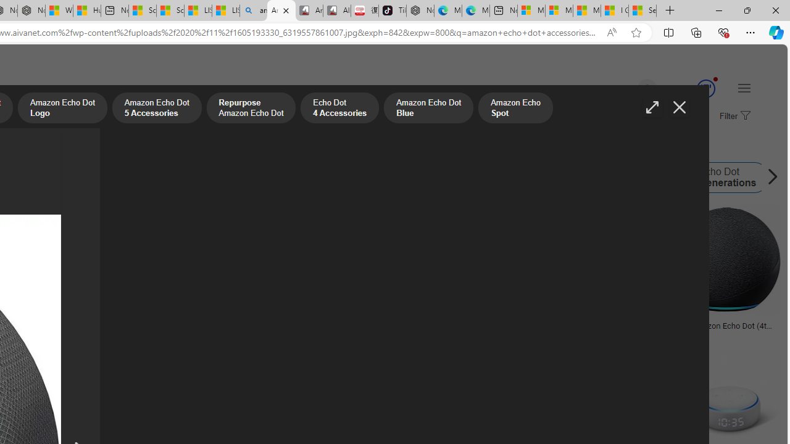  I want to click on Repurpose Amazon Echo Dot, so click(251, 109).